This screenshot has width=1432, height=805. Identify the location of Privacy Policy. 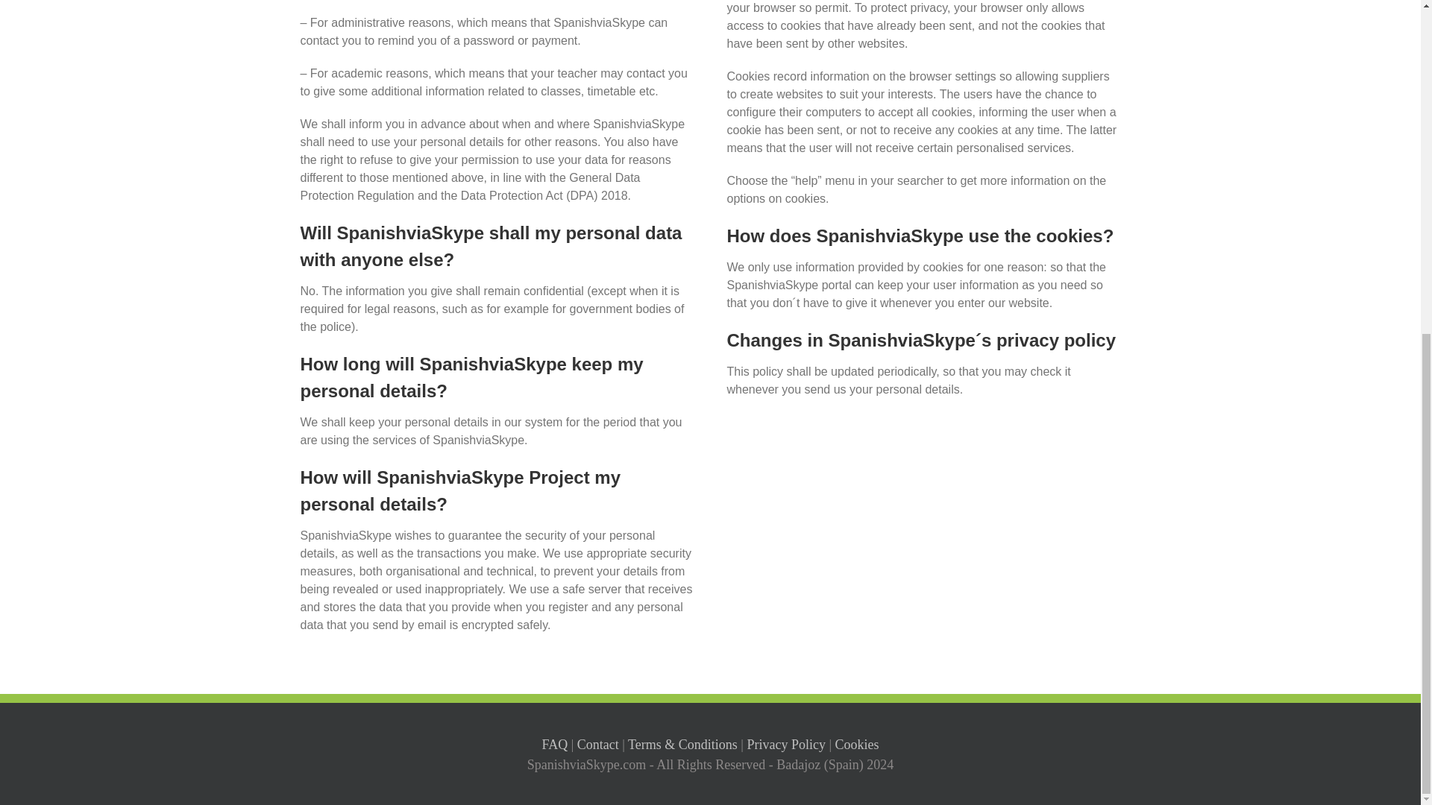
(786, 744).